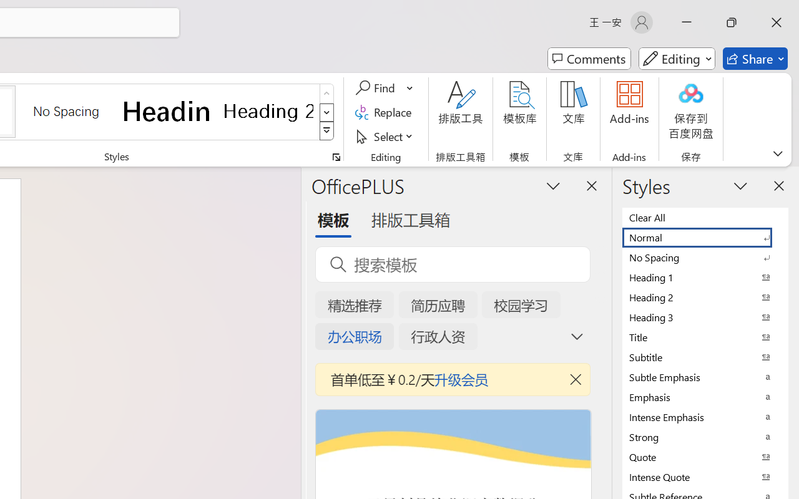  Describe the element at coordinates (705, 237) in the screenshot. I see `Normal` at that location.